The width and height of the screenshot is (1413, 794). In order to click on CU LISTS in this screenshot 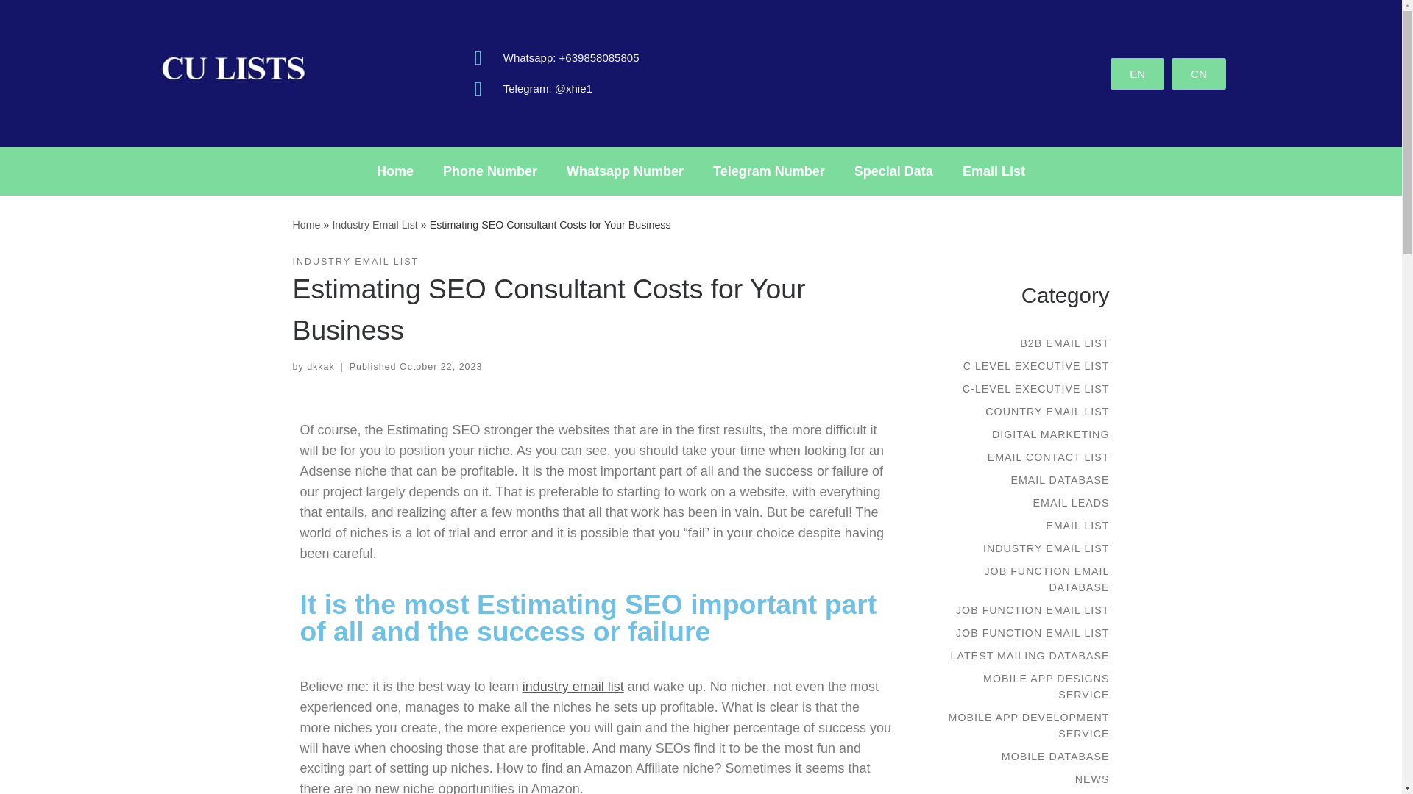, I will do `click(306, 225)`.